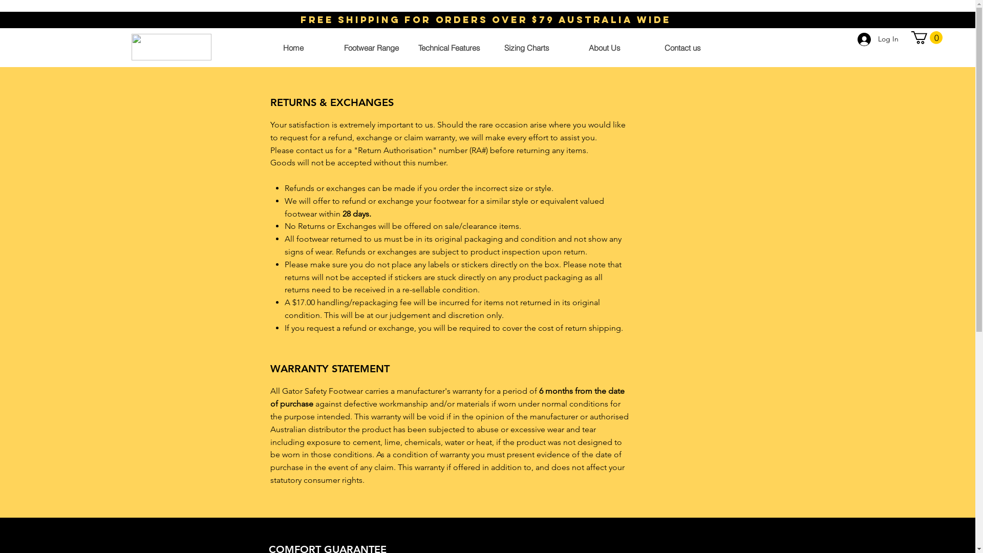 The height and width of the screenshot is (553, 983). I want to click on Footwear Range, so click(371, 48).